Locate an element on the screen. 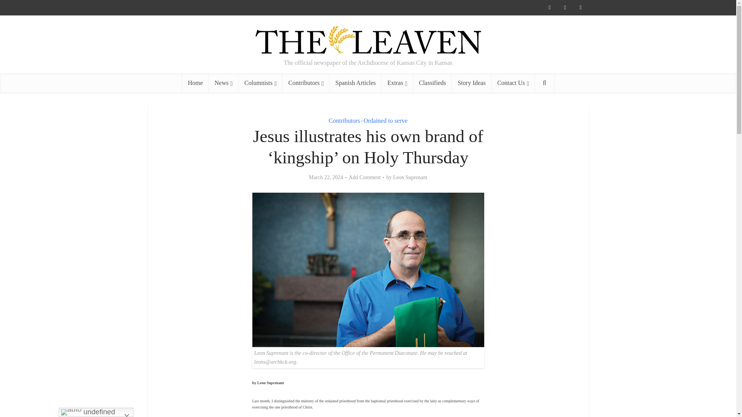  Extras is located at coordinates (397, 83).